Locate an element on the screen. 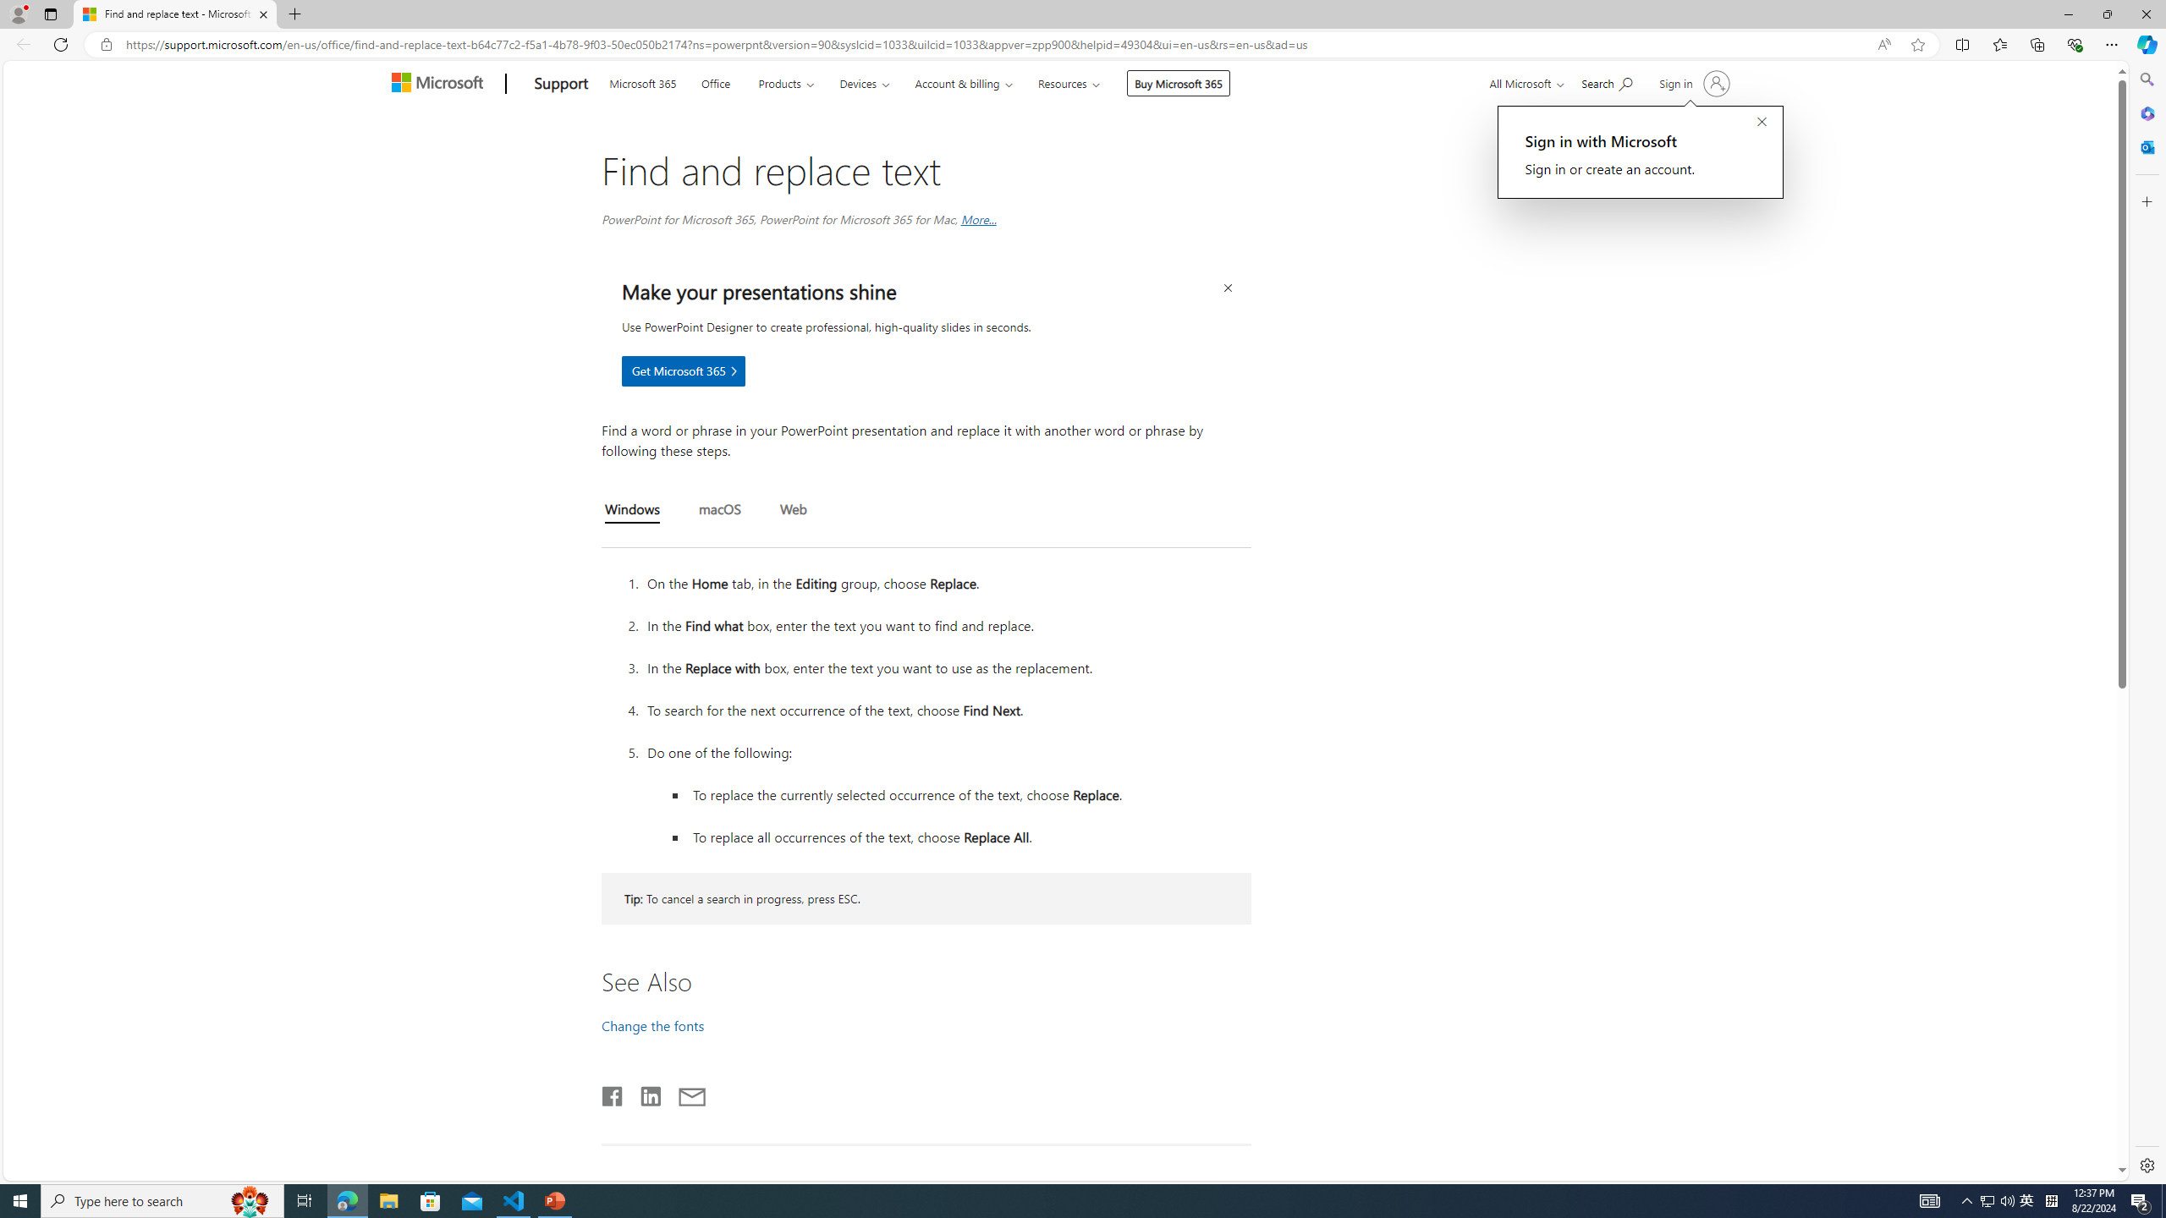 Image resolution: width=2166 pixels, height=1218 pixels. Customize is located at coordinates (2146, 201).